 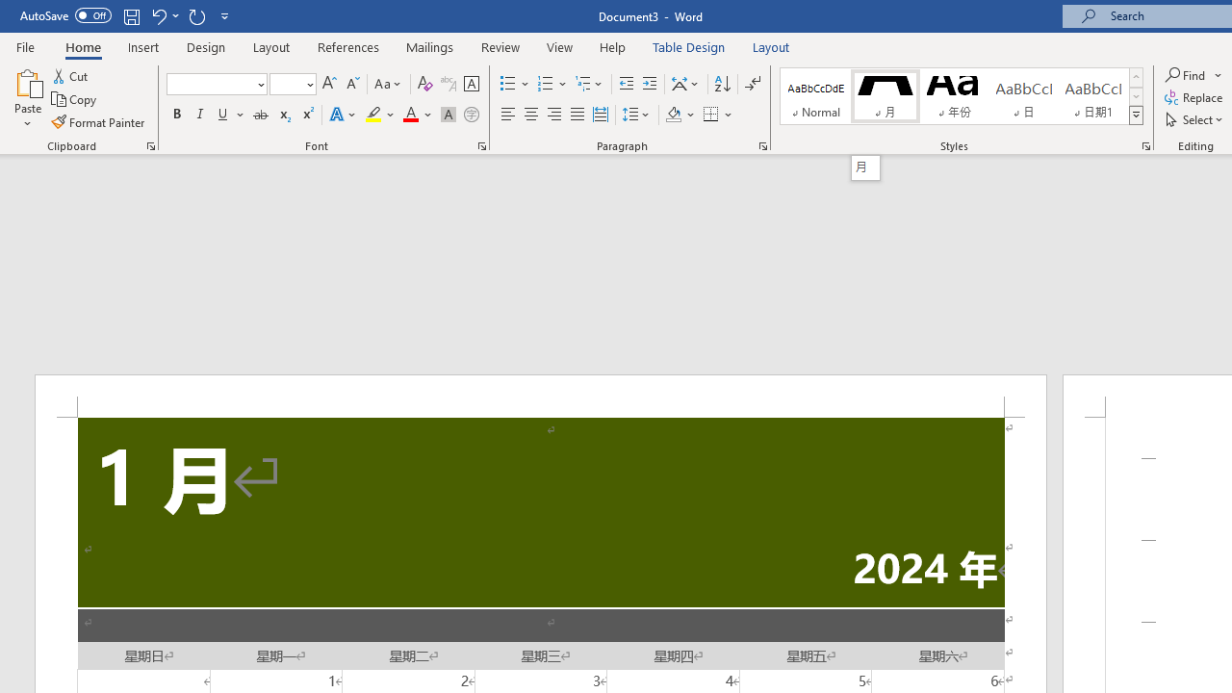 What do you see at coordinates (1136, 115) in the screenshot?
I see `Styles` at bounding box center [1136, 115].